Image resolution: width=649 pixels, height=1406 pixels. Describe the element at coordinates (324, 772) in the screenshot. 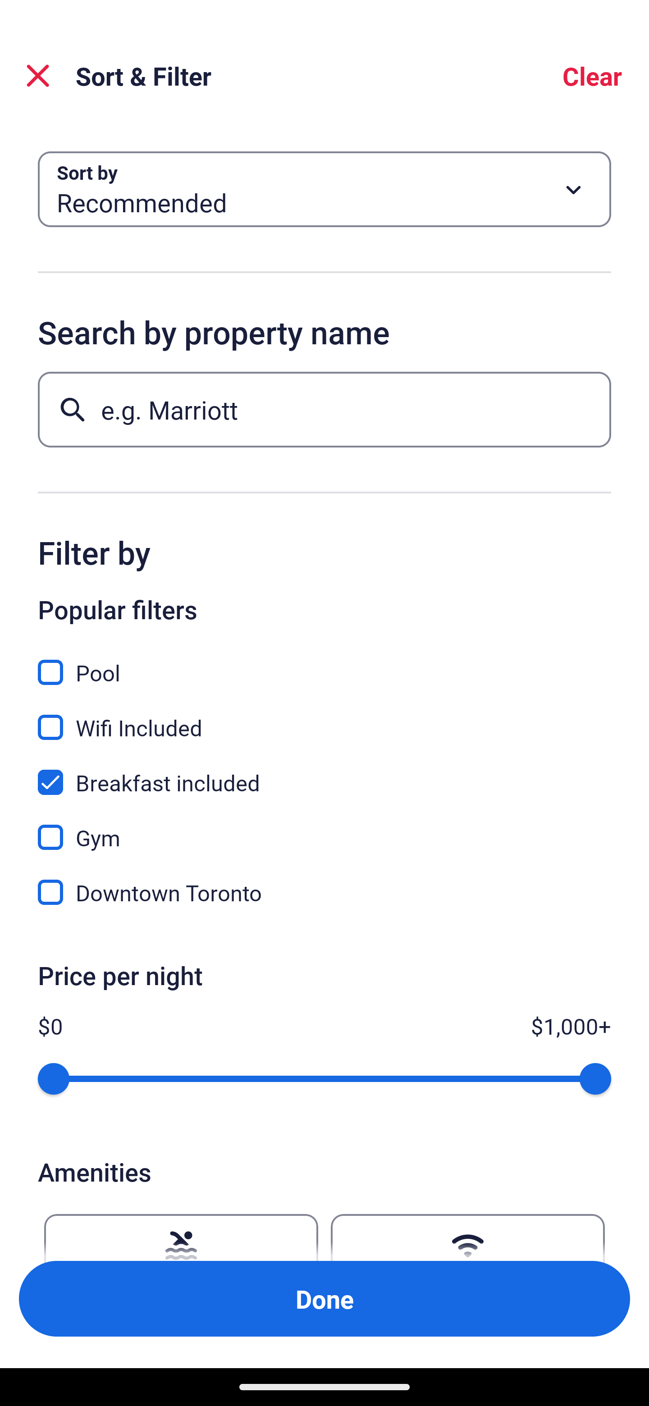

I see `Breakfast included, Breakfast included` at that location.